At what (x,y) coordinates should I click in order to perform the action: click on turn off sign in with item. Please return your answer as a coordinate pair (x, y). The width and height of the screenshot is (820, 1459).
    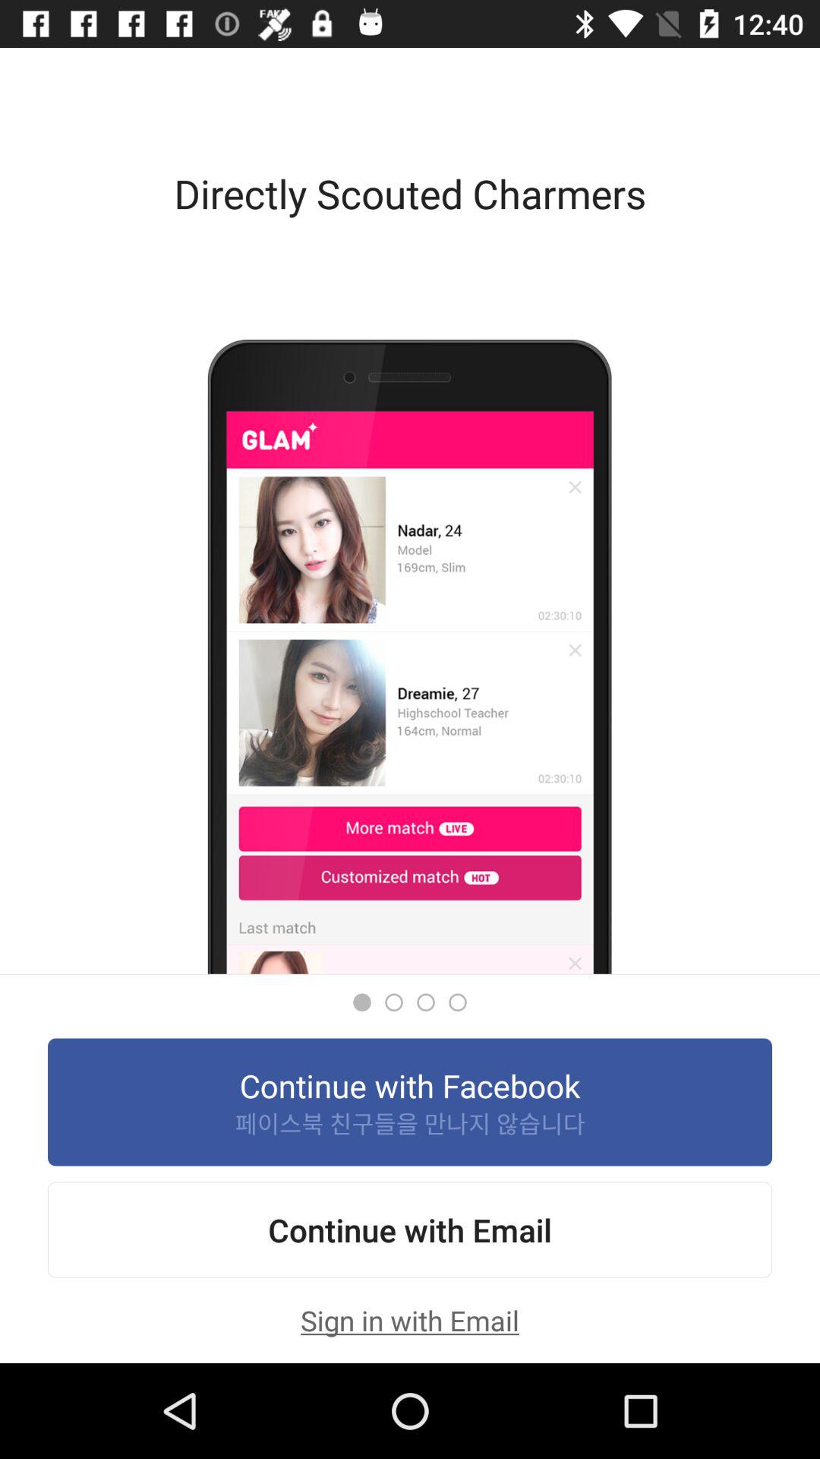
    Looking at the image, I should click on (410, 1320).